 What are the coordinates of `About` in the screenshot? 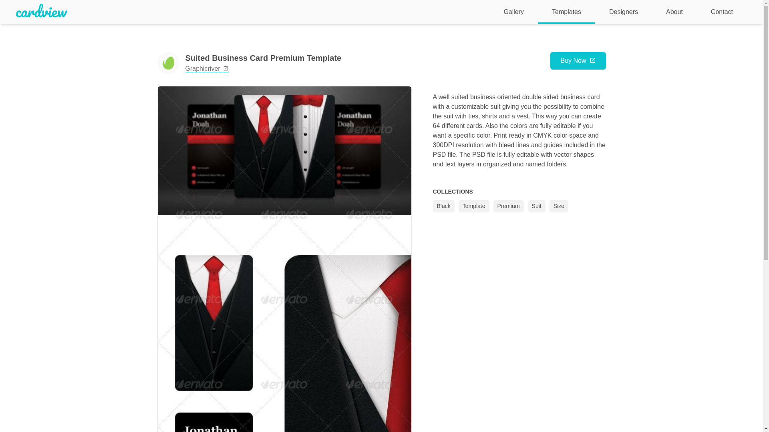 It's located at (674, 13).